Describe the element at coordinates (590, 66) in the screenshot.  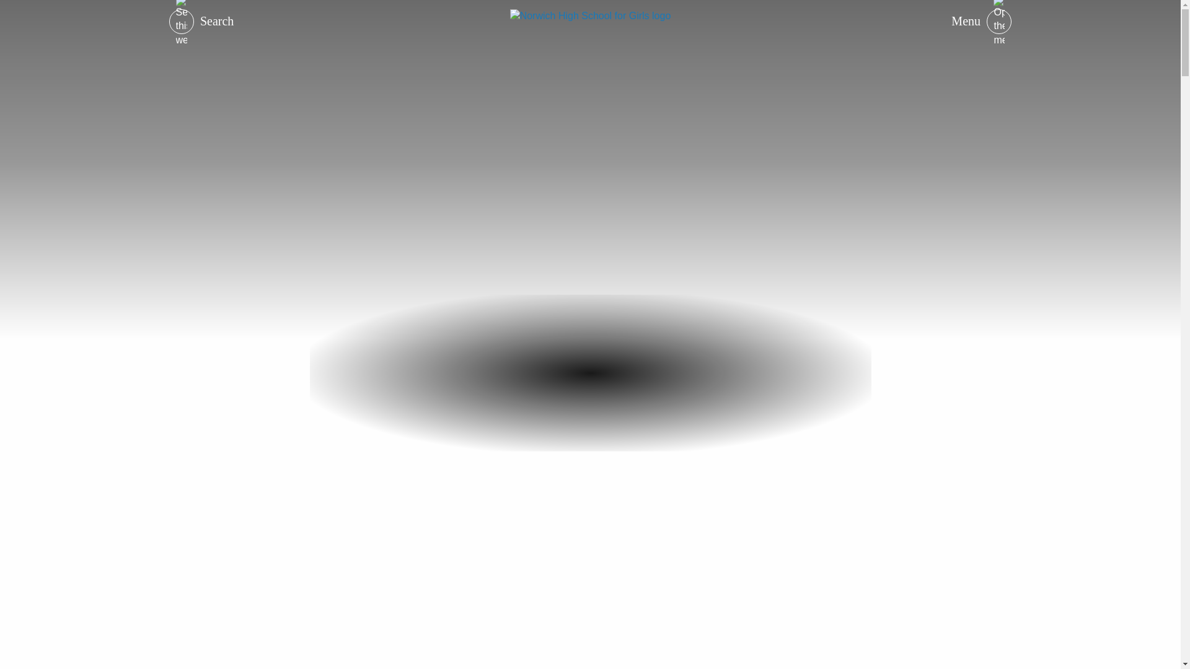
I see `Return to the homepage` at that location.